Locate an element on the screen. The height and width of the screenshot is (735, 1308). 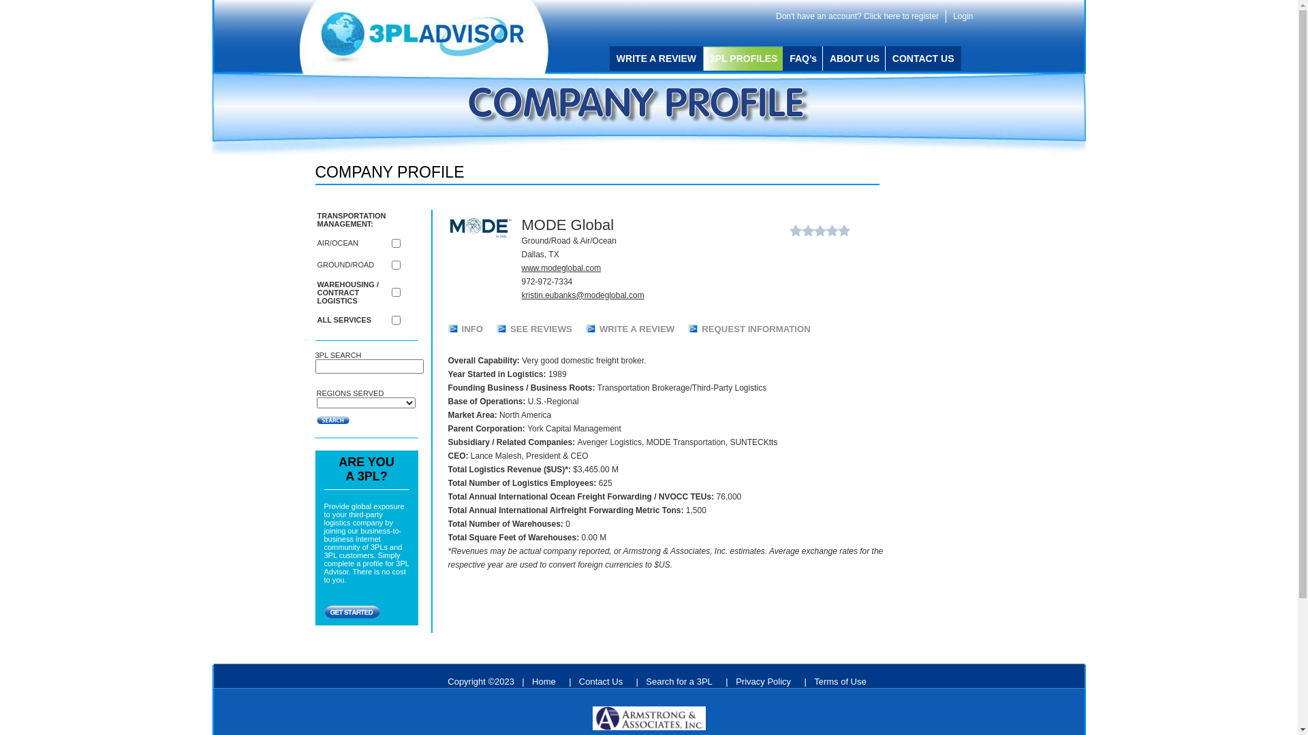
Search for a 3PL is located at coordinates (682, 682).